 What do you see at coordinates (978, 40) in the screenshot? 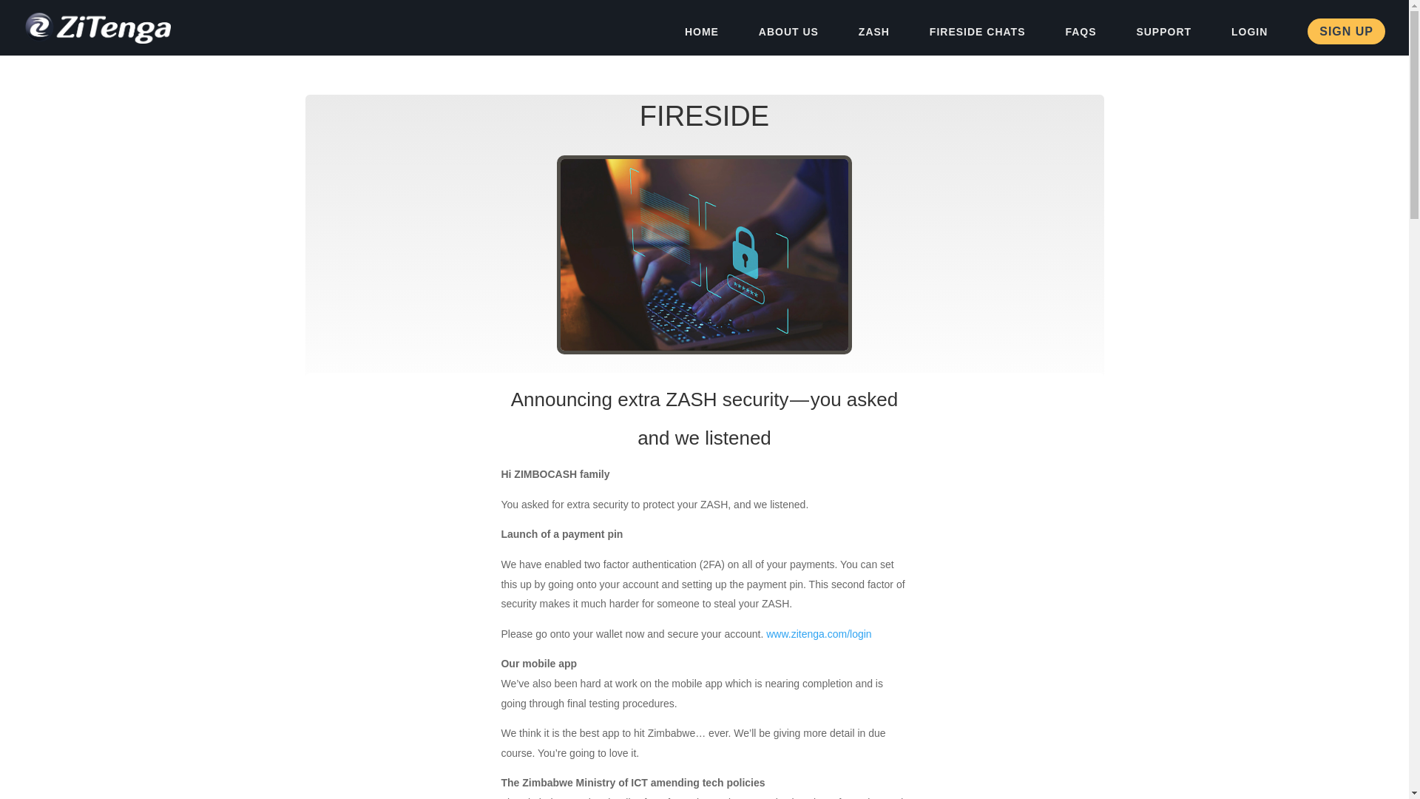
I see `FIRESIDE CHATS` at bounding box center [978, 40].